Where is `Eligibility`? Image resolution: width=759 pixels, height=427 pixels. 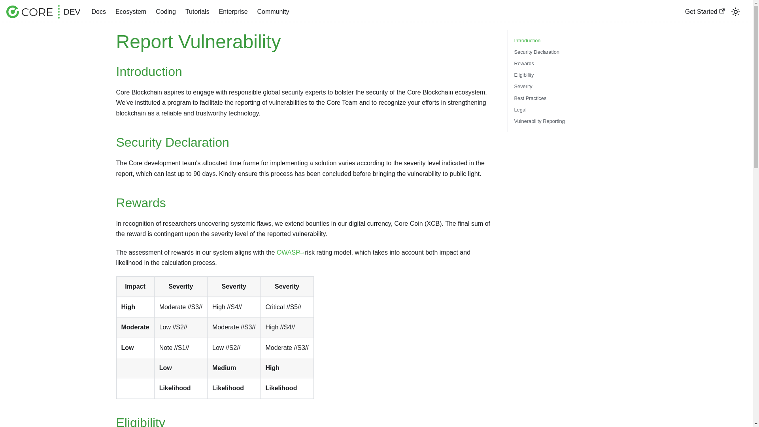 Eligibility is located at coordinates (568, 75).